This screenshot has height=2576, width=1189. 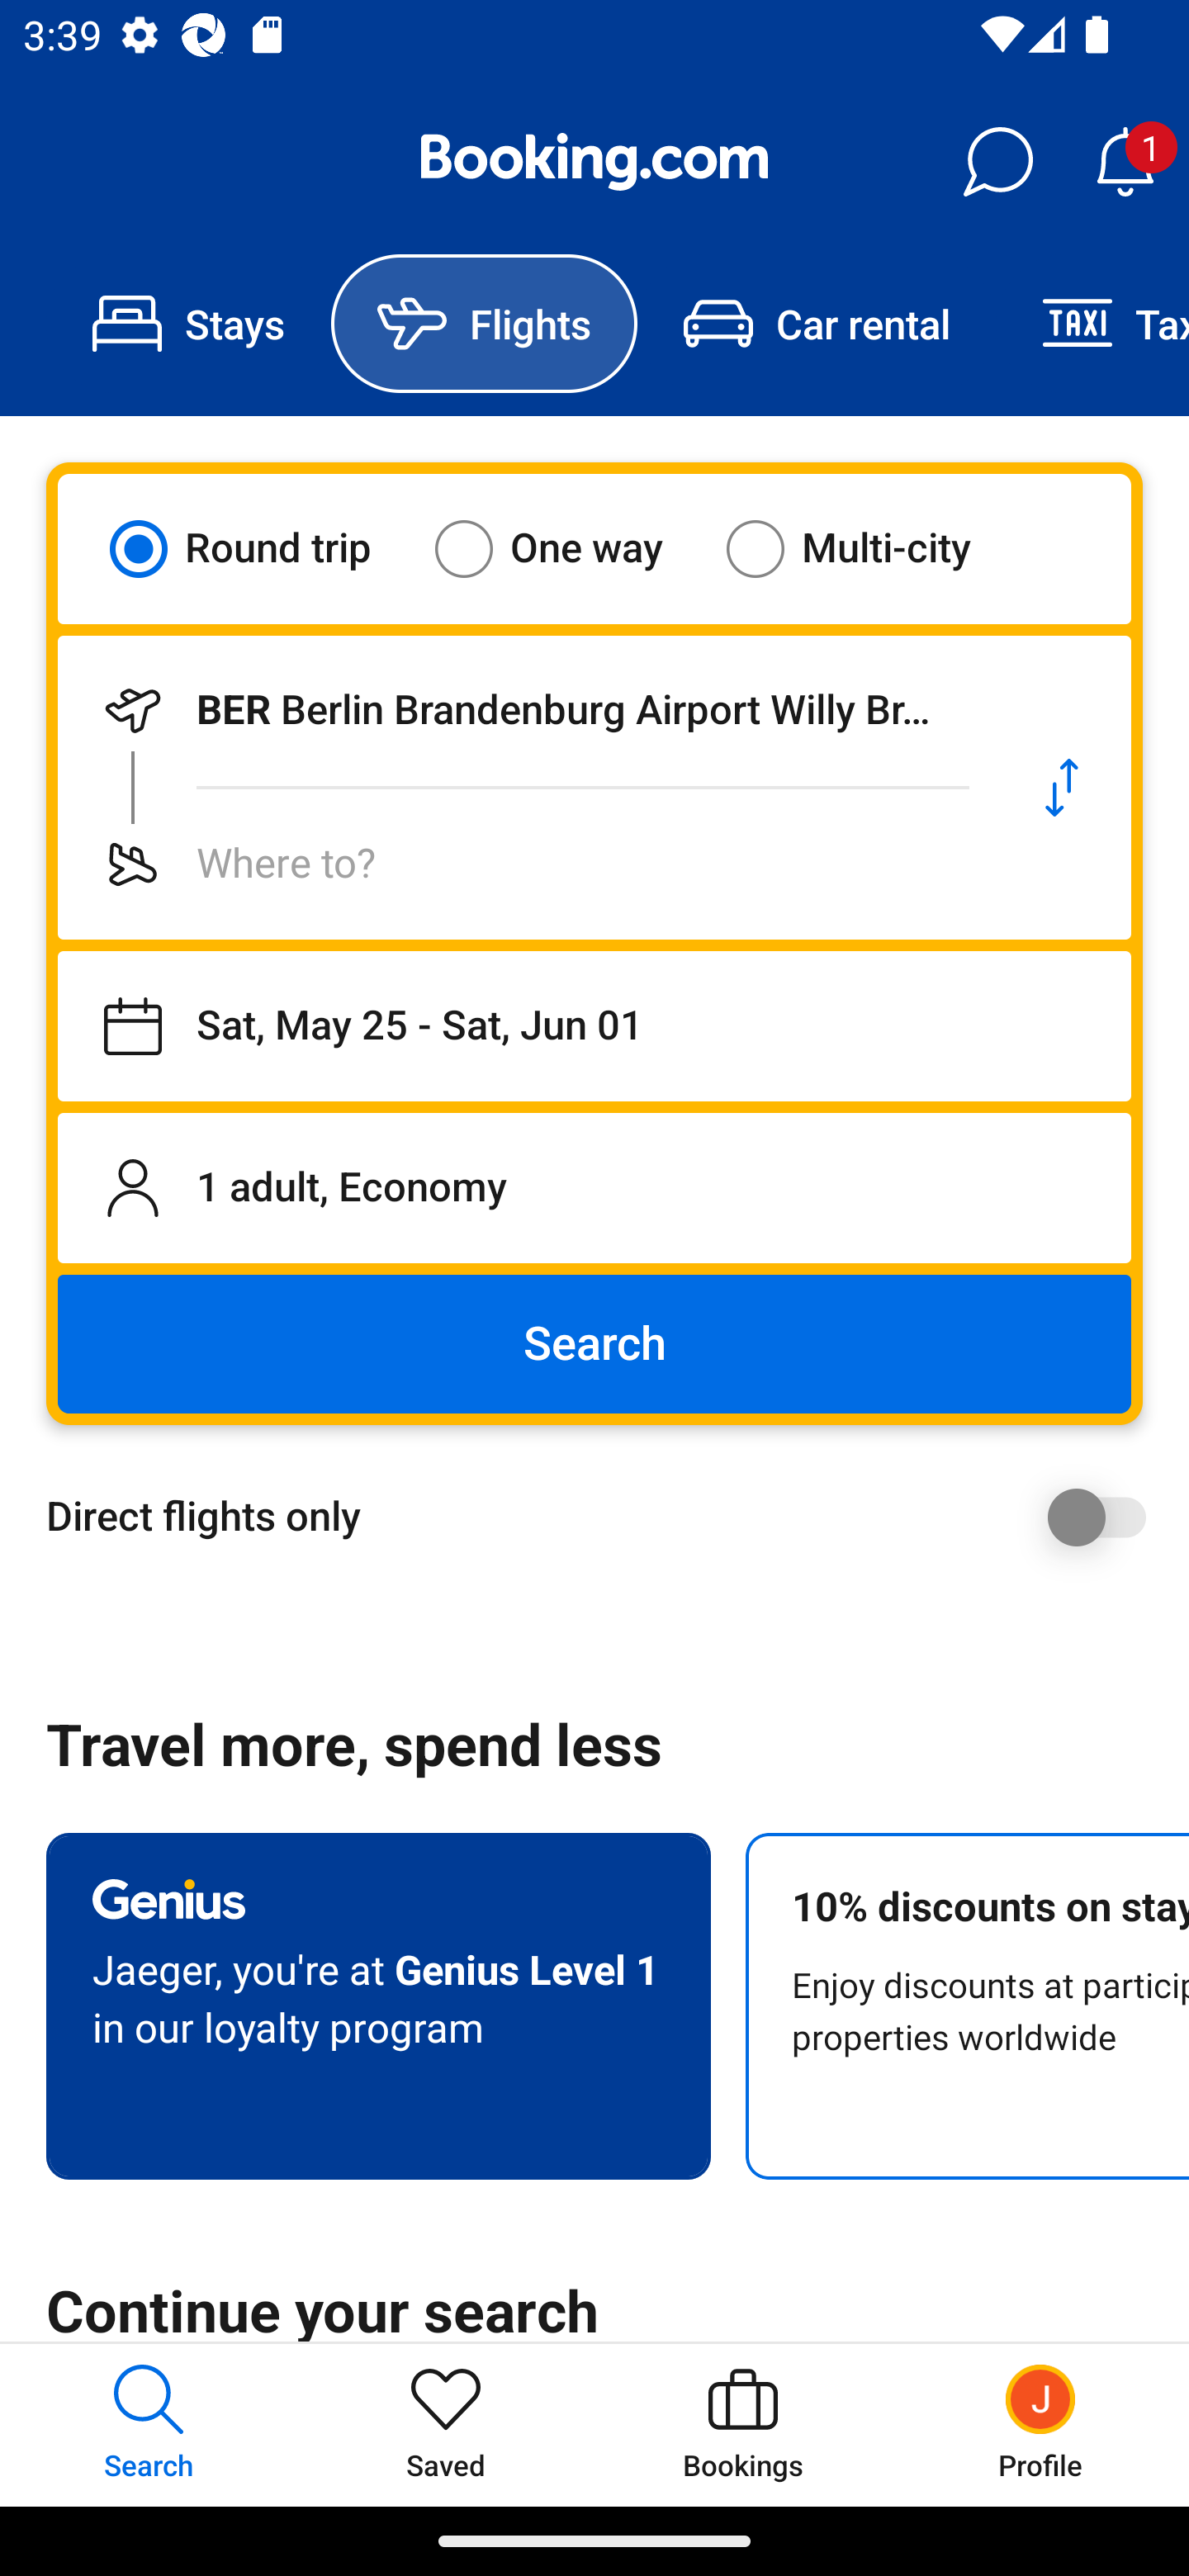 What do you see at coordinates (997, 162) in the screenshot?
I see `Messages` at bounding box center [997, 162].